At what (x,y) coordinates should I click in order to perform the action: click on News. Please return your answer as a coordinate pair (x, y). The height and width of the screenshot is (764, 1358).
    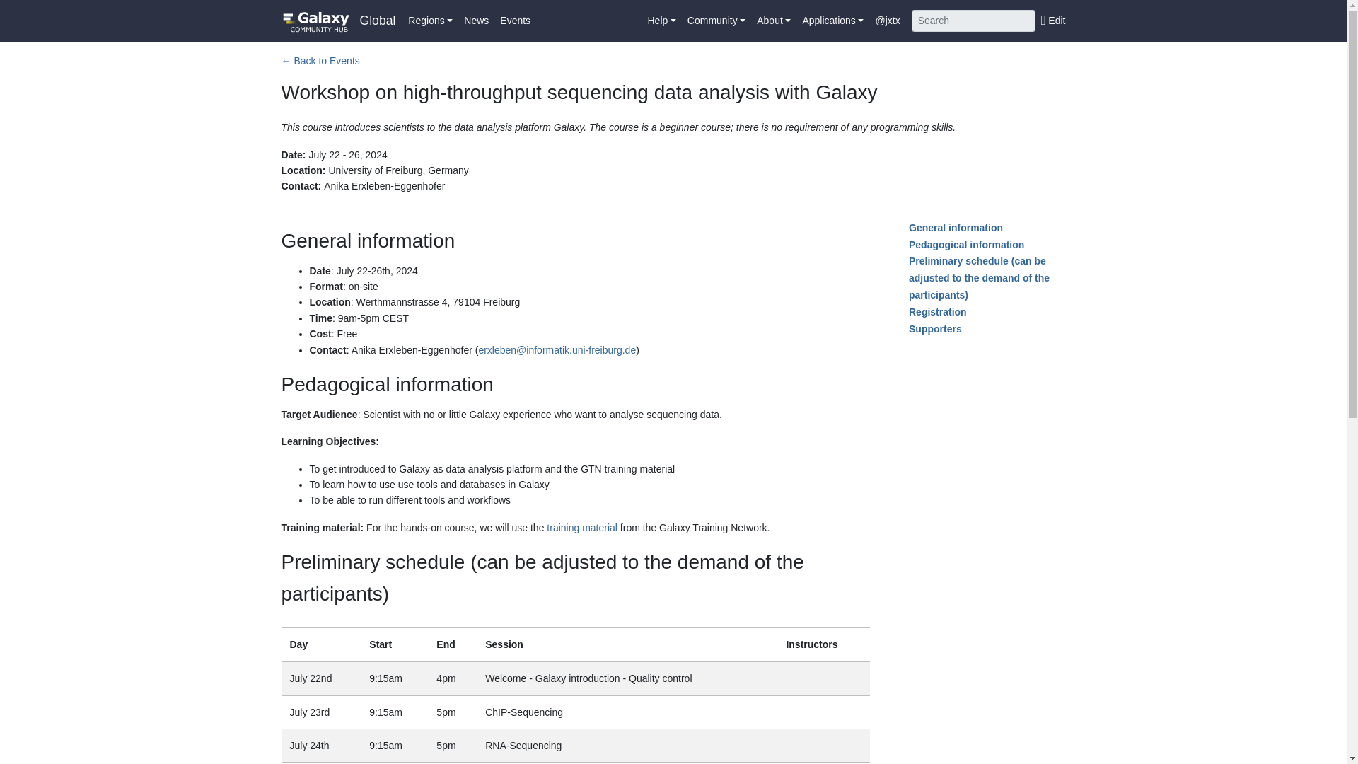
    Looking at the image, I should click on (476, 20).